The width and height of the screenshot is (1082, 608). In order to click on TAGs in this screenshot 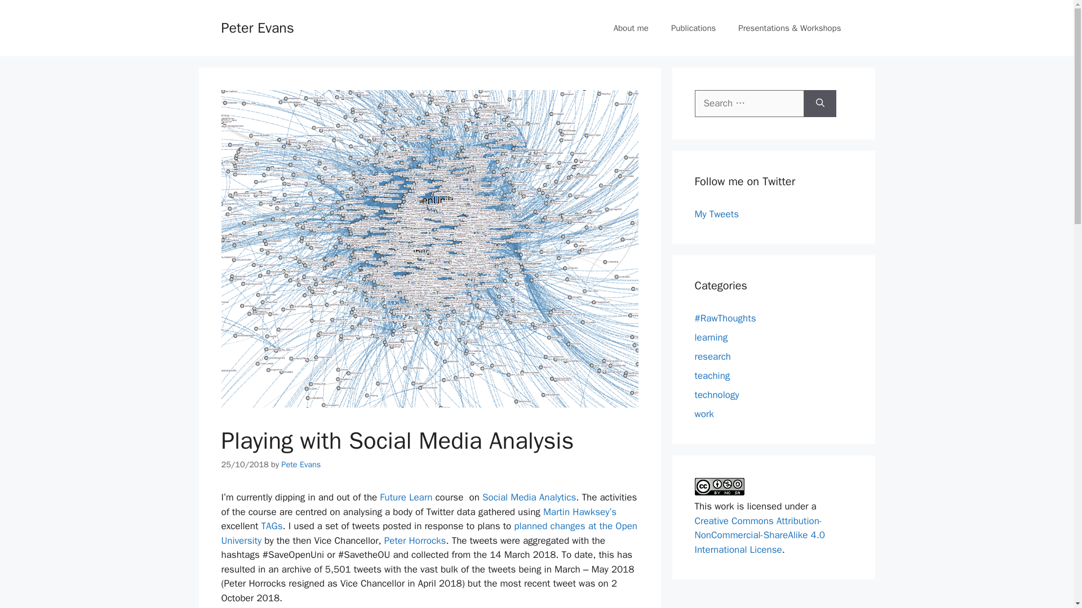, I will do `click(272, 526)`.